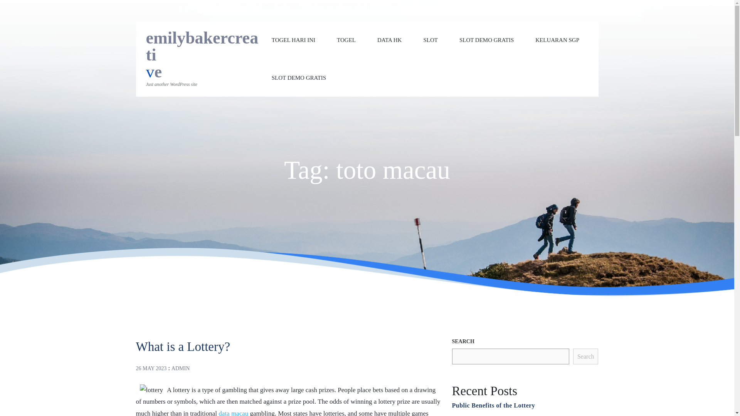  What do you see at coordinates (346, 40) in the screenshot?
I see `TOGEL` at bounding box center [346, 40].